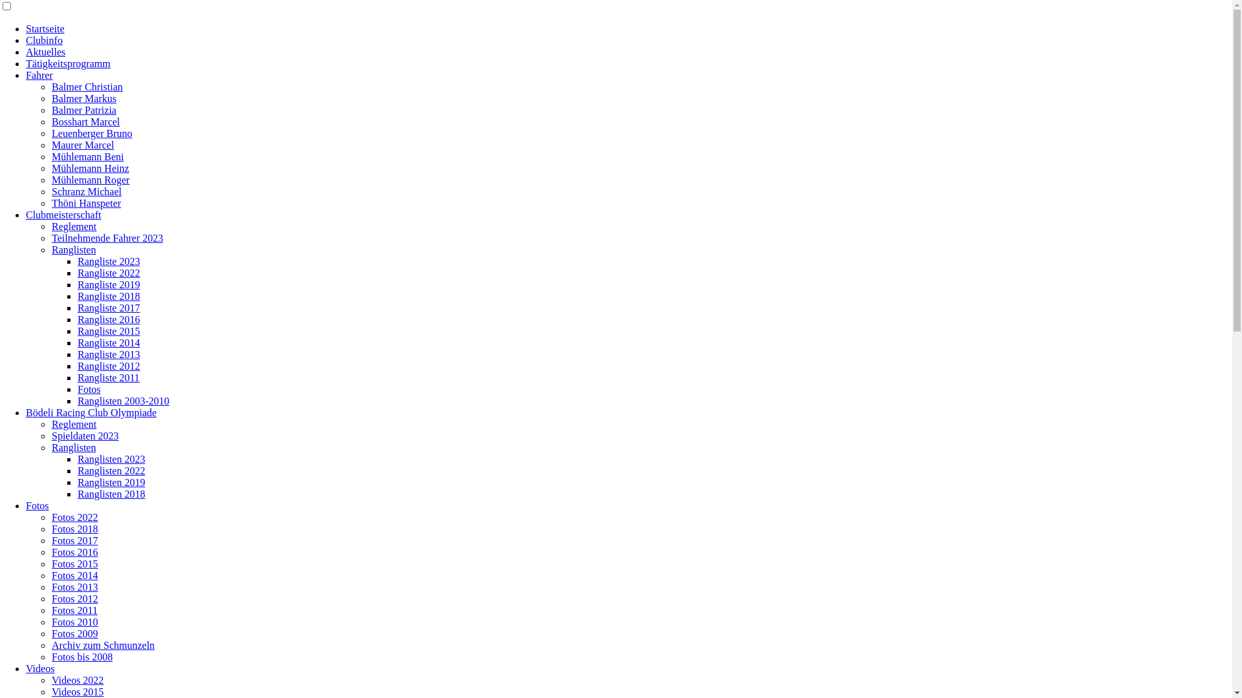 The image size is (1242, 698). Describe the element at coordinates (75, 529) in the screenshot. I see `Fotos 2018` at that location.